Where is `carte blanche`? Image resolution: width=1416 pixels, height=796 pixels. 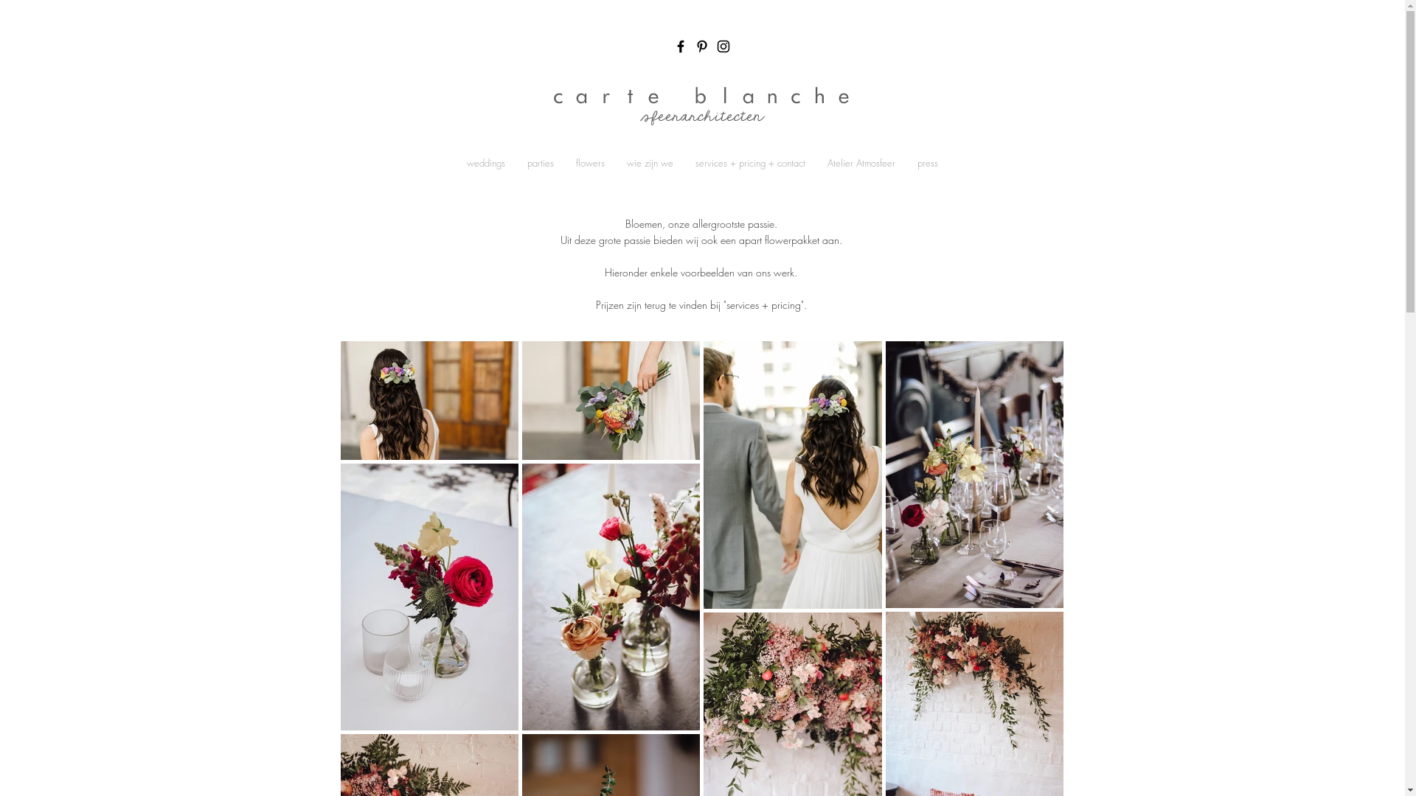
carte blanche is located at coordinates (702, 96).